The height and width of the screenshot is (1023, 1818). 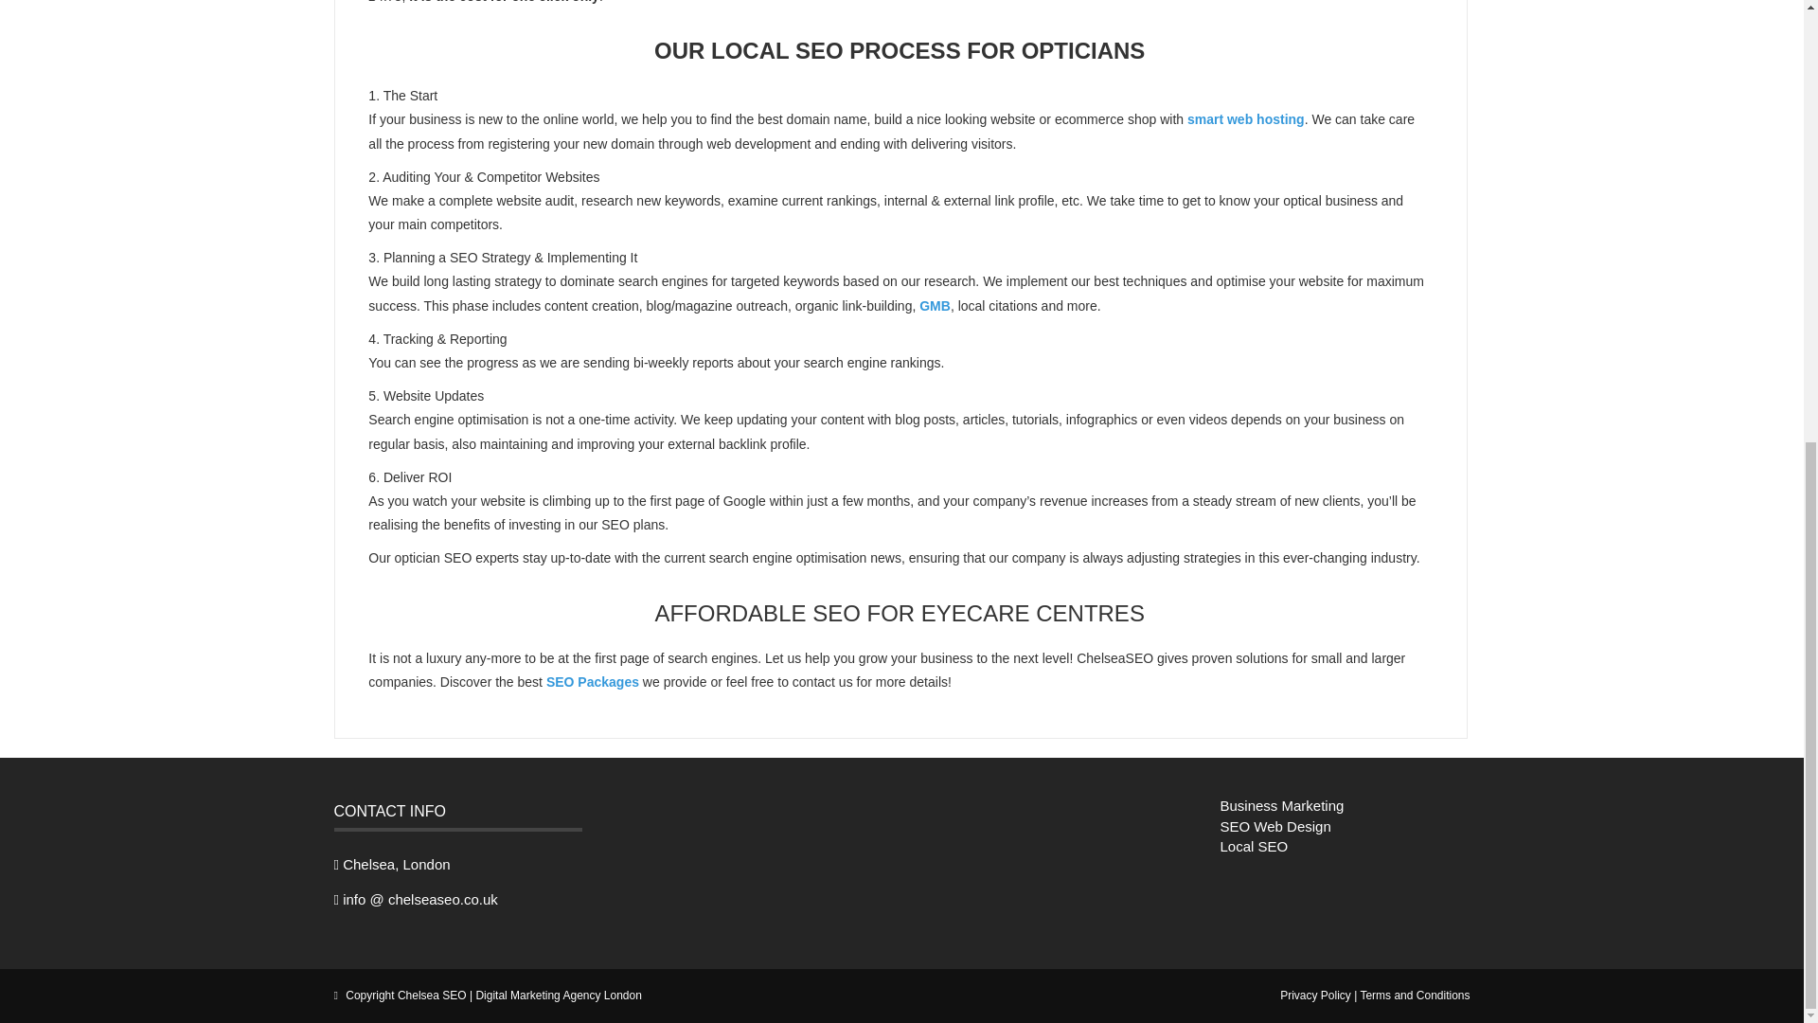 What do you see at coordinates (593, 681) in the screenshot?
I see `SEO Packages` at bounding box center [593, 681].